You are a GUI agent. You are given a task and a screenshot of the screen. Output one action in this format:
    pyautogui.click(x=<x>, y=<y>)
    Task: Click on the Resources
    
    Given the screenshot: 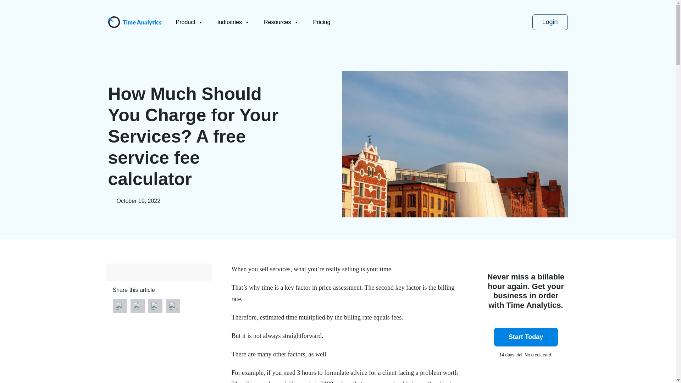 What is the action you would take?
    pyautogui.click(x=281, y=22)
    